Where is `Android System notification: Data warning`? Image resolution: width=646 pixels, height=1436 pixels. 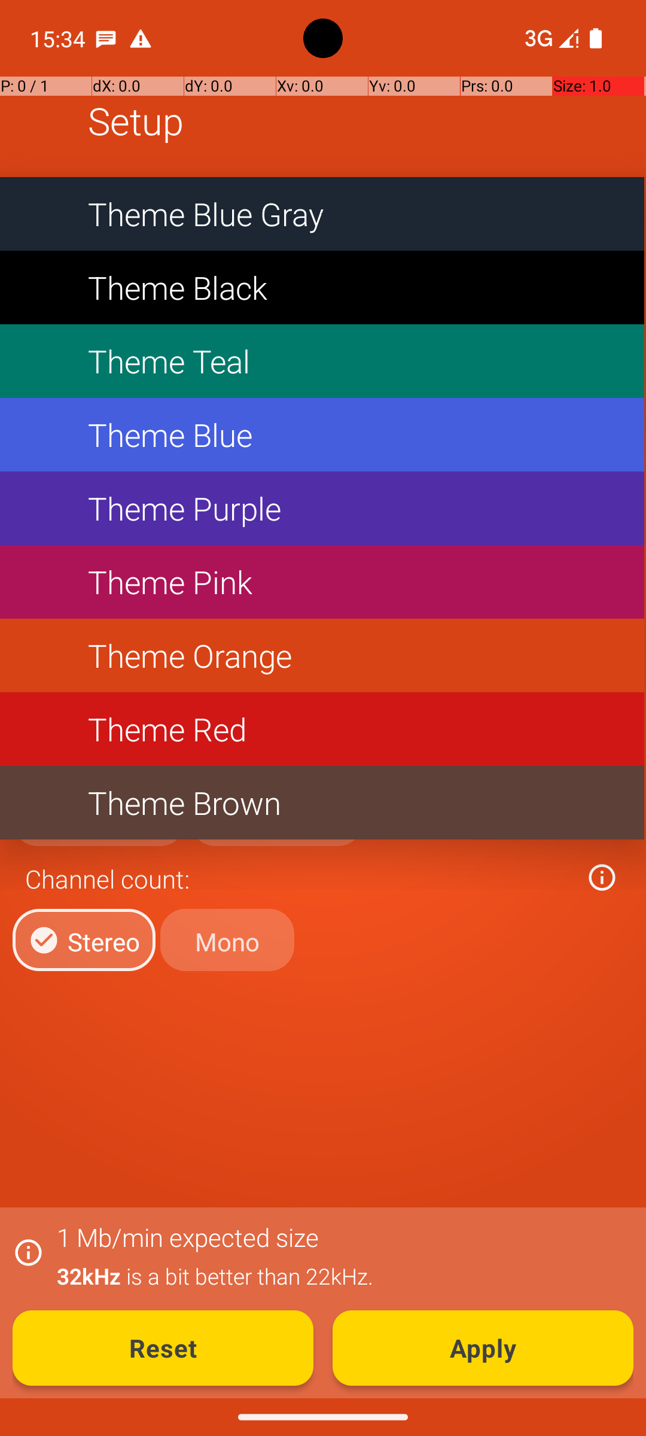 Android System notification: Data warning is located at coordinates (141, 38).